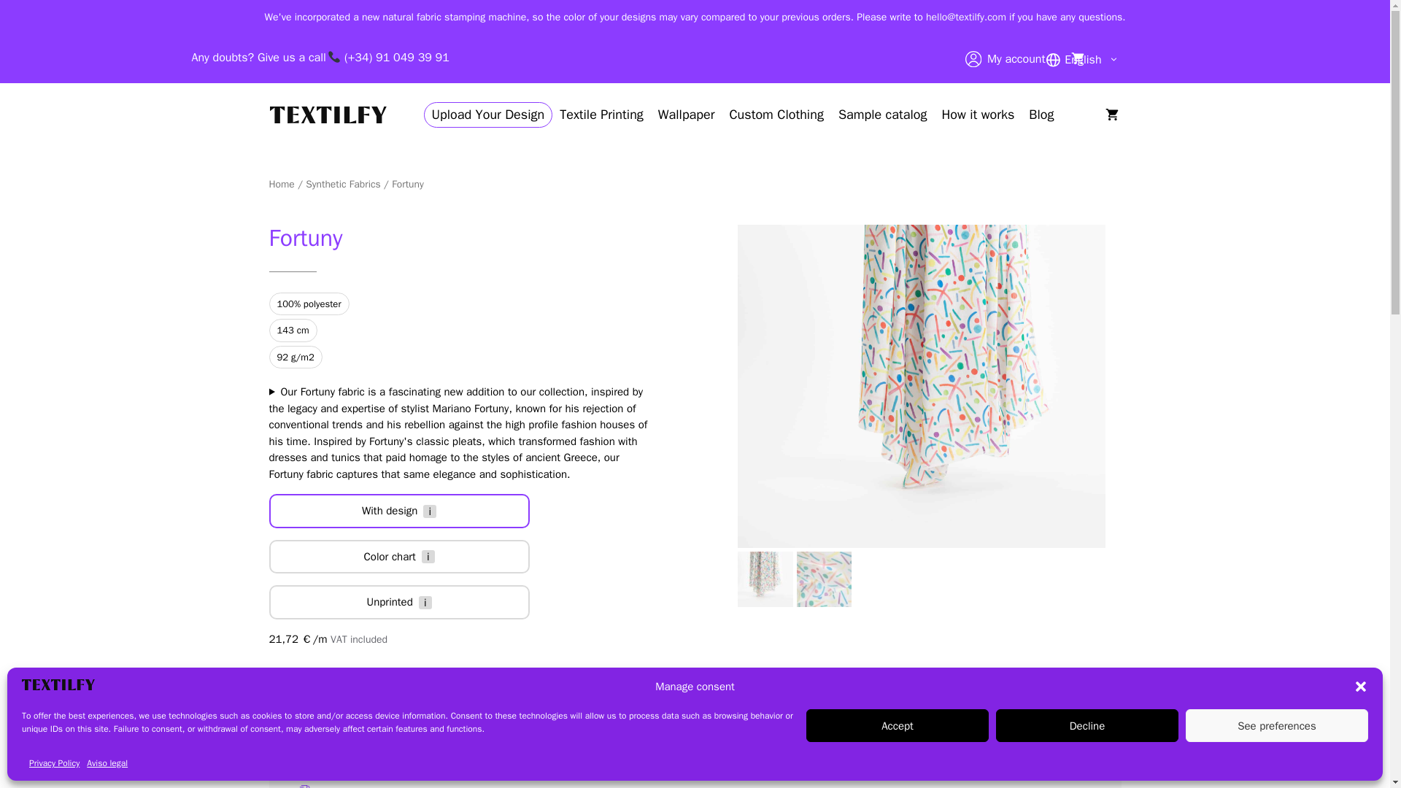 The image size is (1401, 788). What do you see at coordinates (489, 115) in the screenshot?
I see `Upload Your Design` at bounding box center [489, 115].